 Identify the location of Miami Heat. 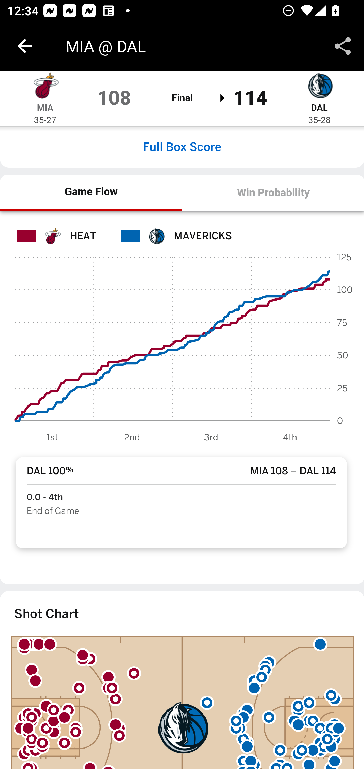
(45, 85).